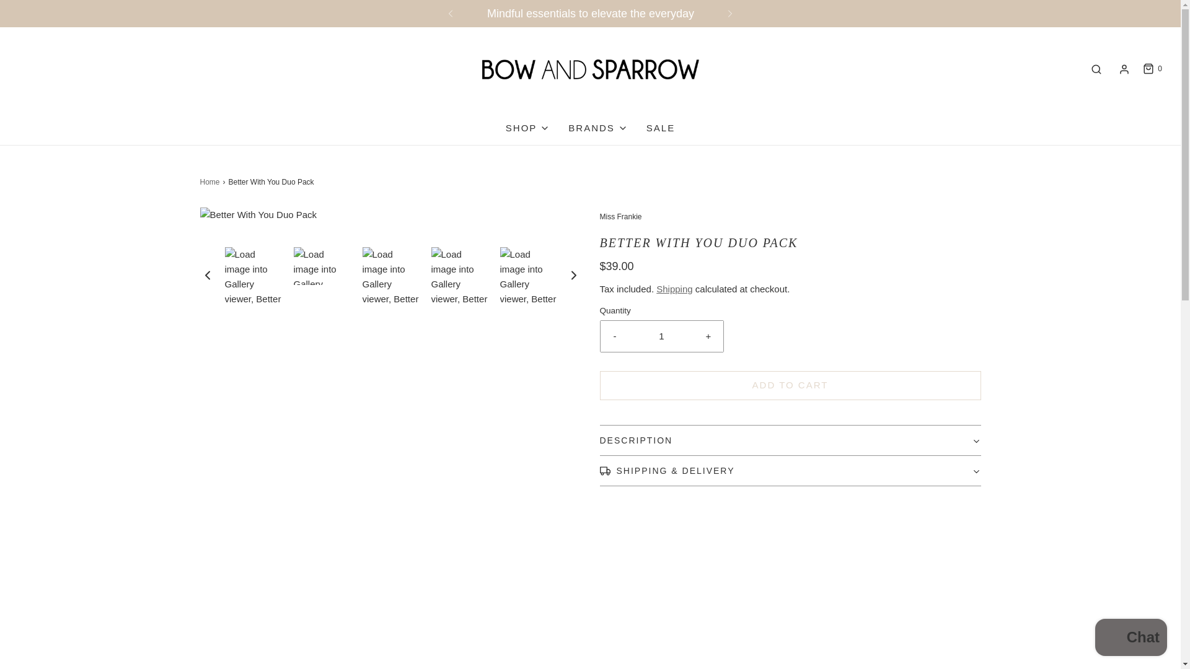  Describe the element at coordinates (211, 182) in the screenshot. I see `Back to the frontpage` at that location.